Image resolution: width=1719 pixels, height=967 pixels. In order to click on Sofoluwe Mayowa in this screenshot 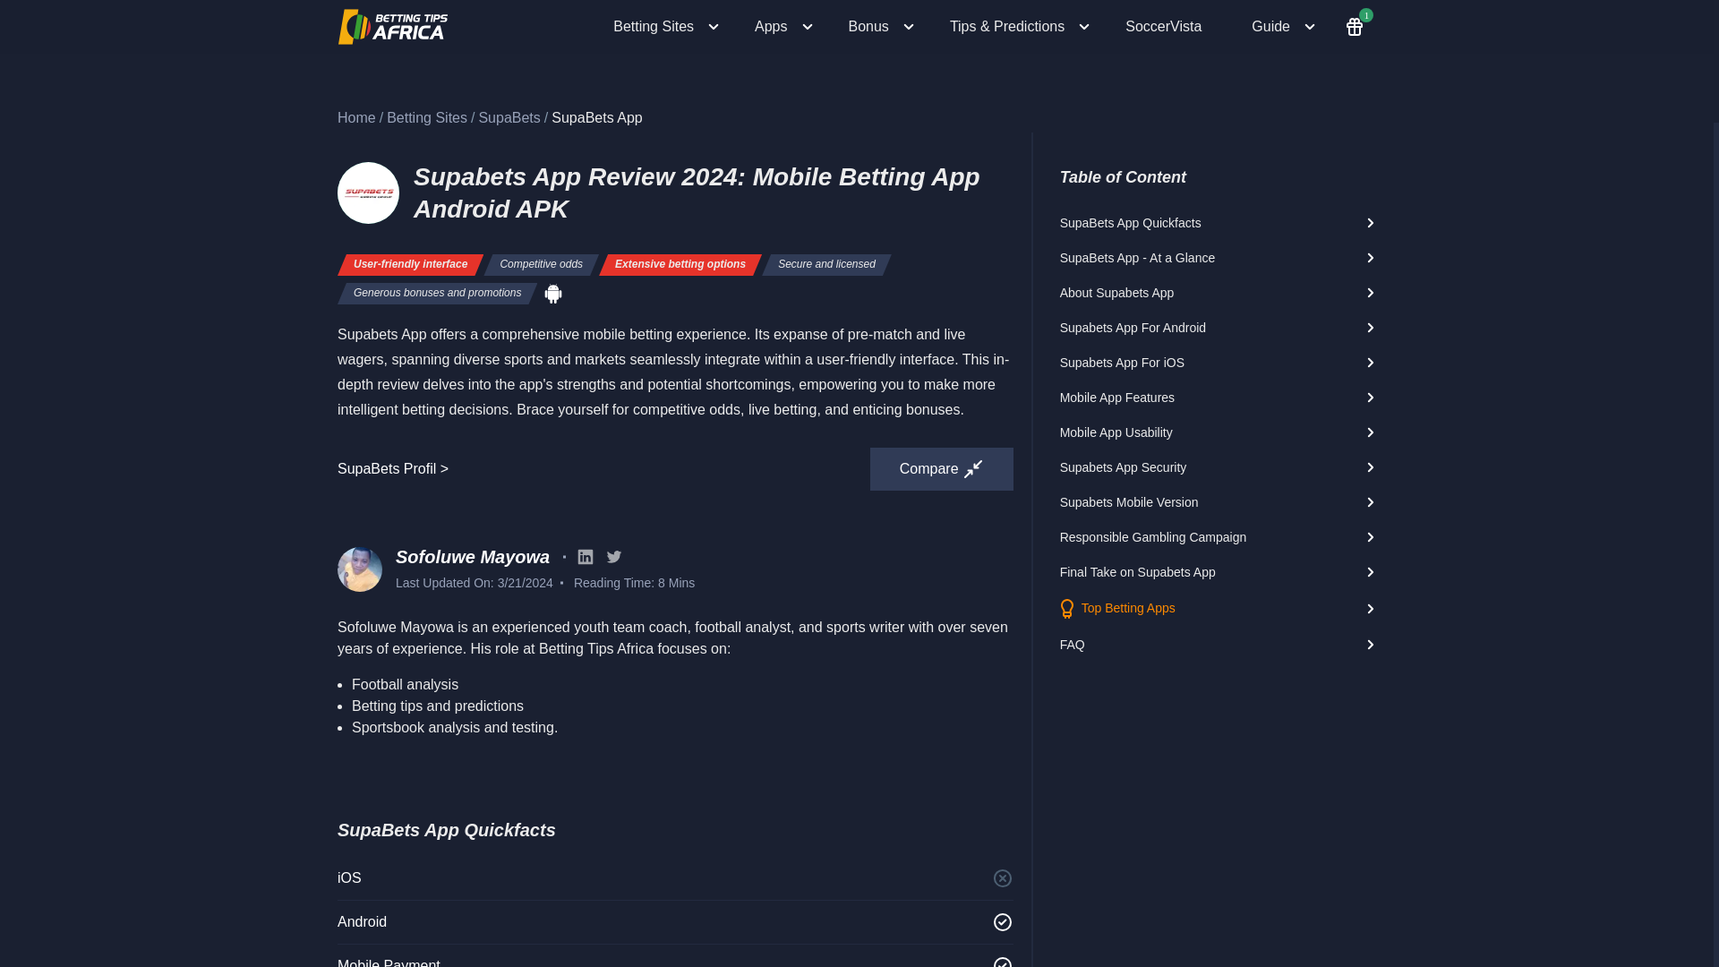, I will do `click(473, 557)`.